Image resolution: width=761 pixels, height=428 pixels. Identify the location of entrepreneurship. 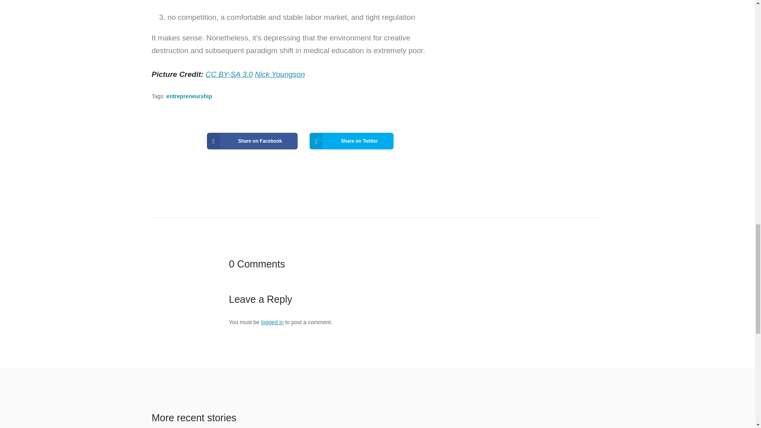
(189, 96).